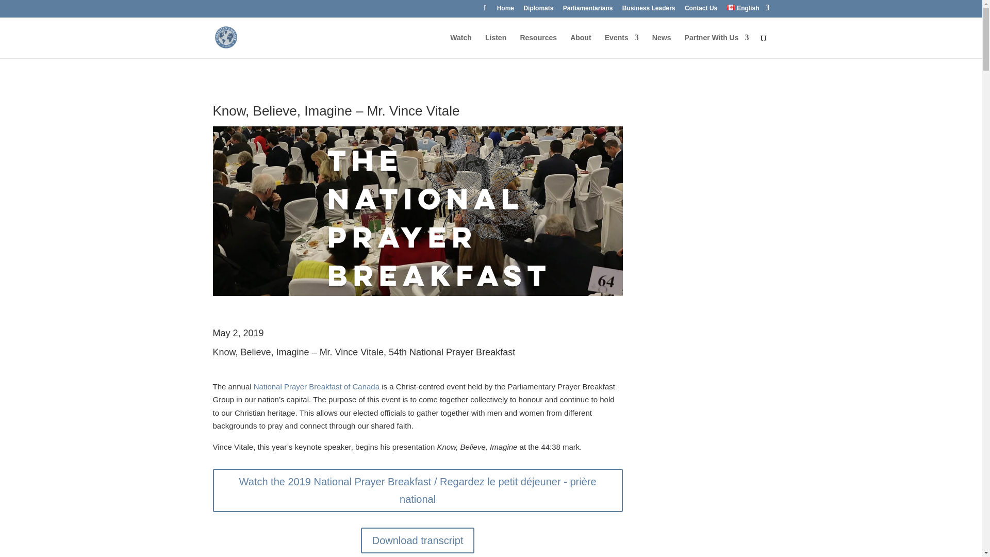 Image resolution: width=990 pixels, height=557 pixels. I want to click on Parliamentarians, so click(588, 10).